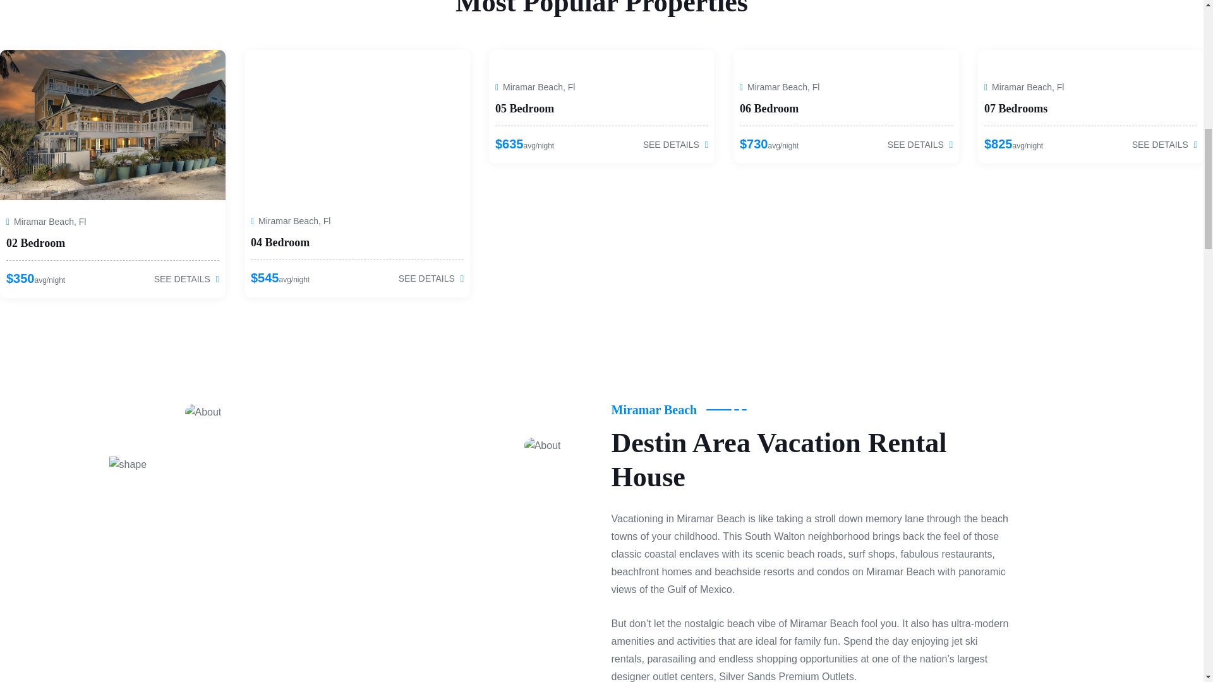 This screenshot has height=682, width=1213. Describe the element at coordinates (45, 221) in the screenshot. I see `Miramar Beach, Fl` at that location.